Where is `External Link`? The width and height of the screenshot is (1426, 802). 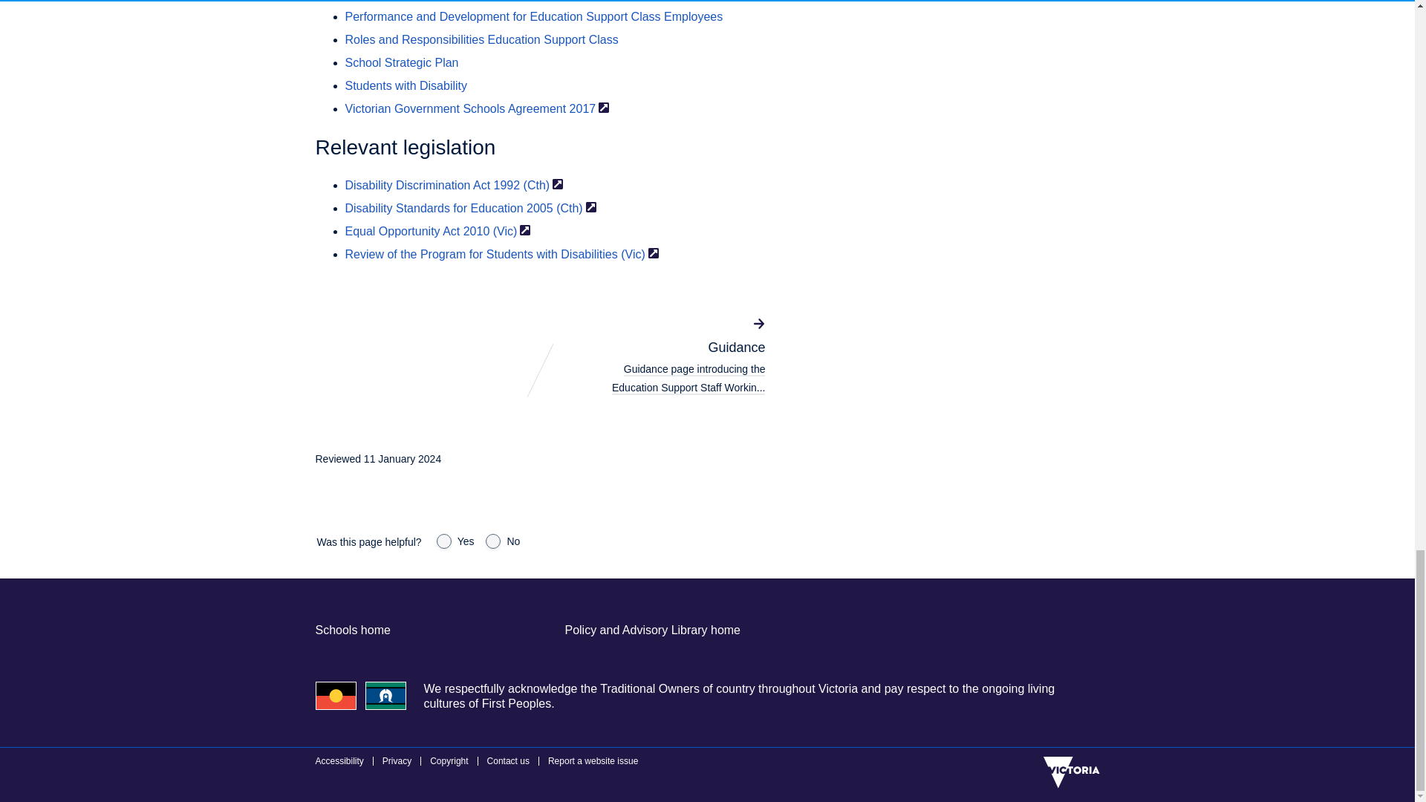
External Link is located at coordinates (591, 207).